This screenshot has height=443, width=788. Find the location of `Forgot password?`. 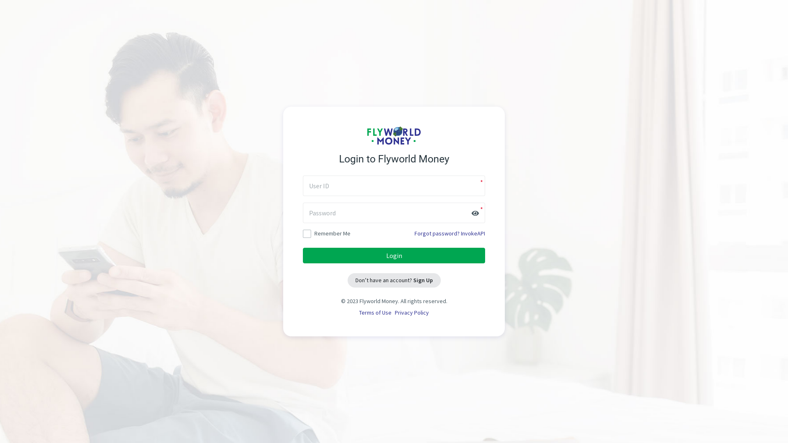

Forgot password? is located at coordinates (437, 233).